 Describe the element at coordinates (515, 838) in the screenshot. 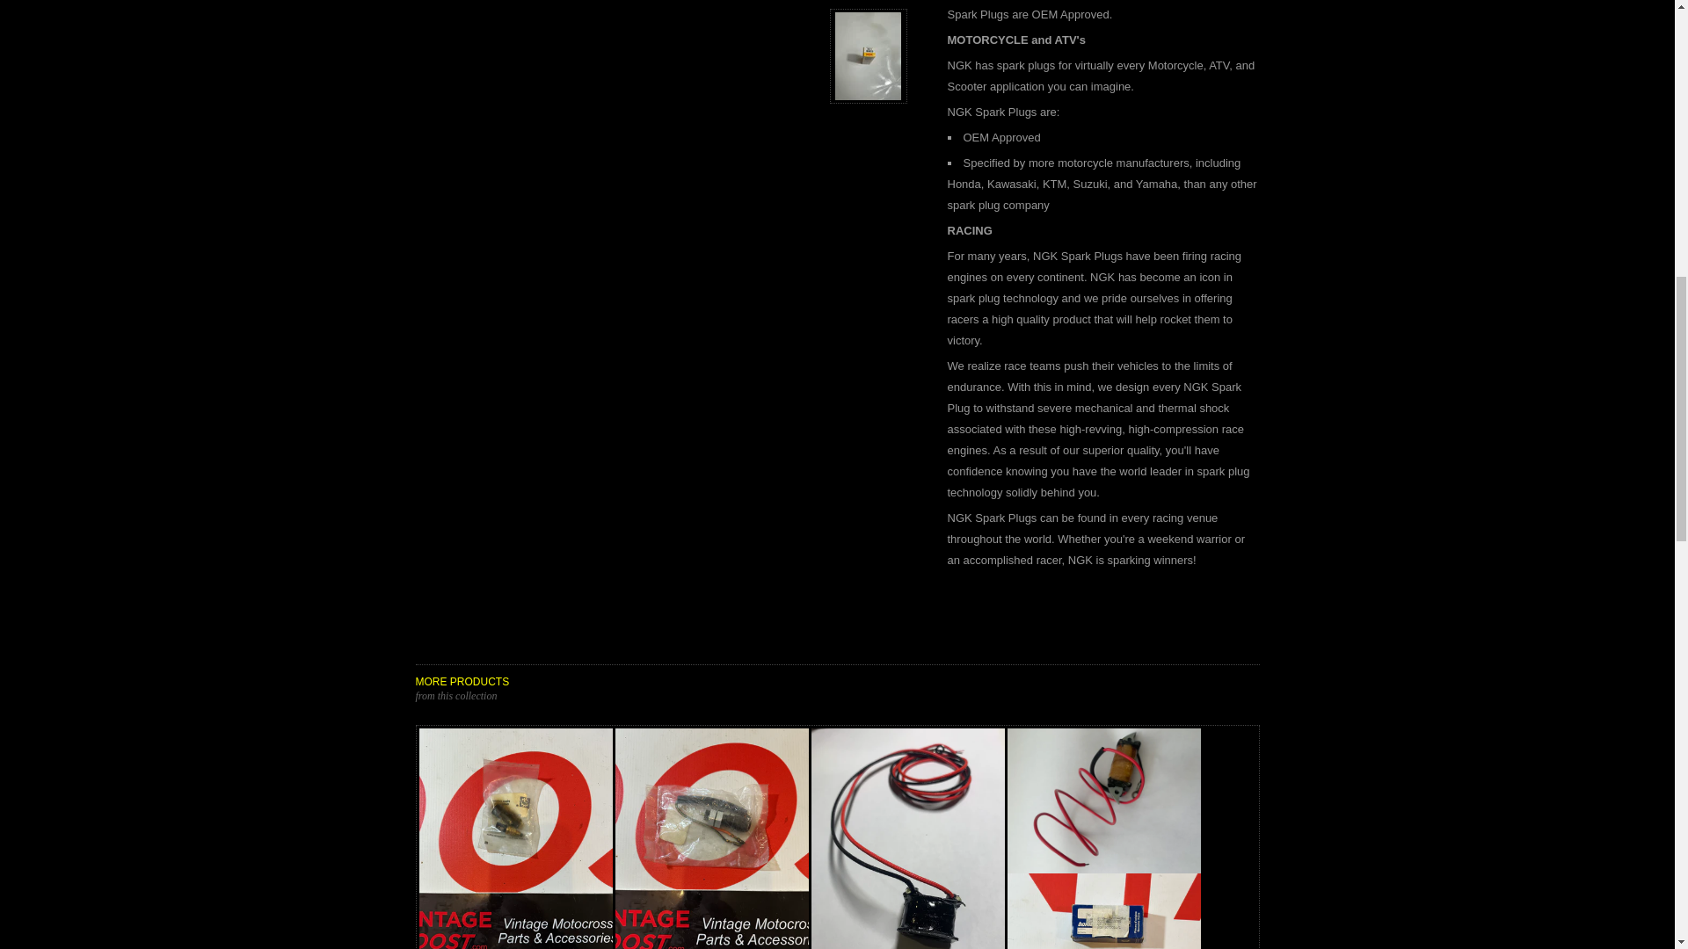

I see `Brake Light Switch, Qualifier Style, NOS` at that location.